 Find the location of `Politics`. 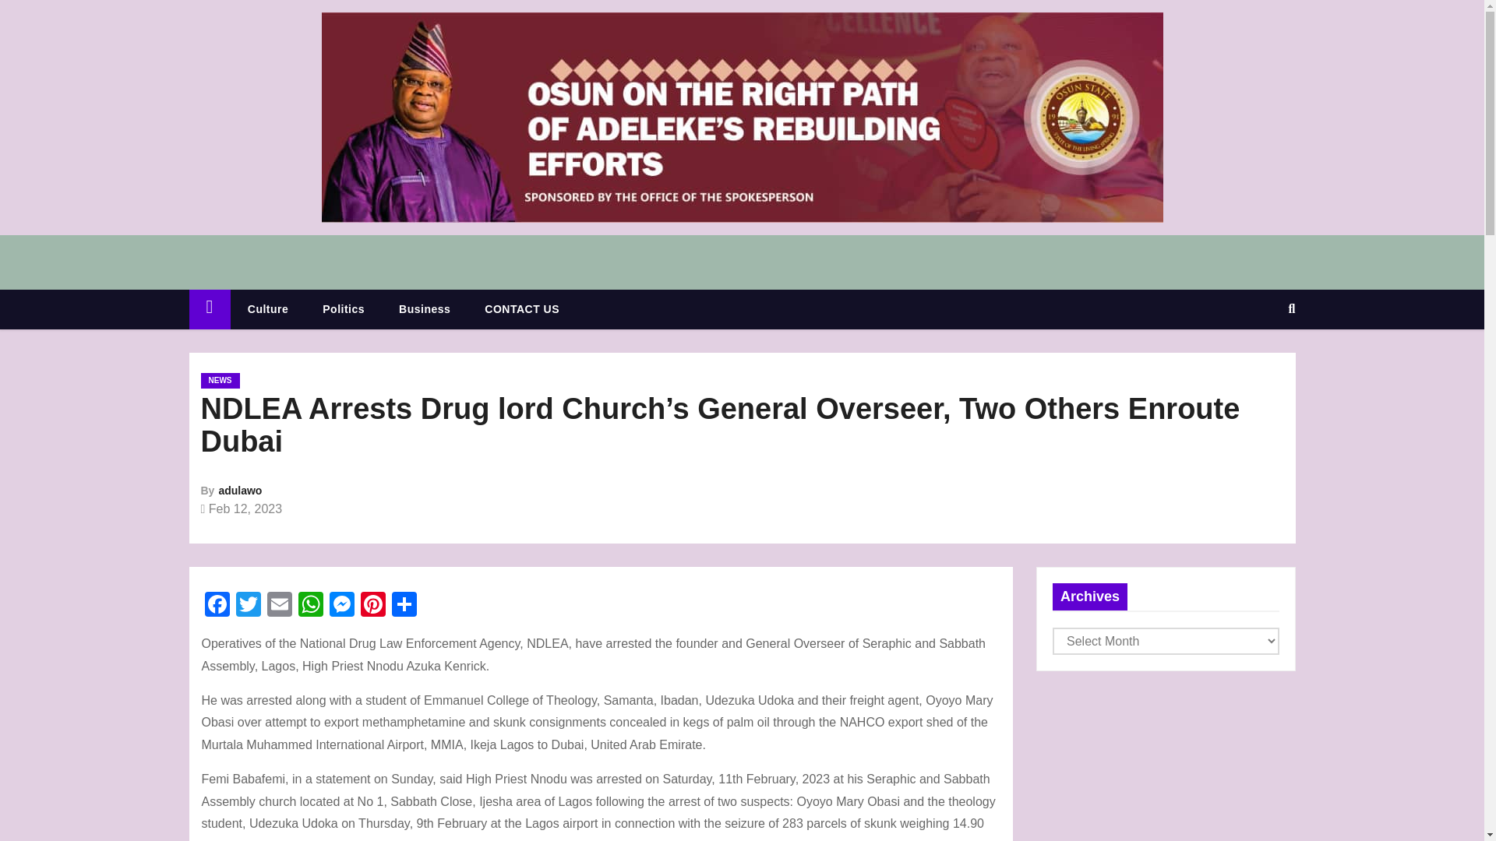

Politics is located at coordinates (343, 309).